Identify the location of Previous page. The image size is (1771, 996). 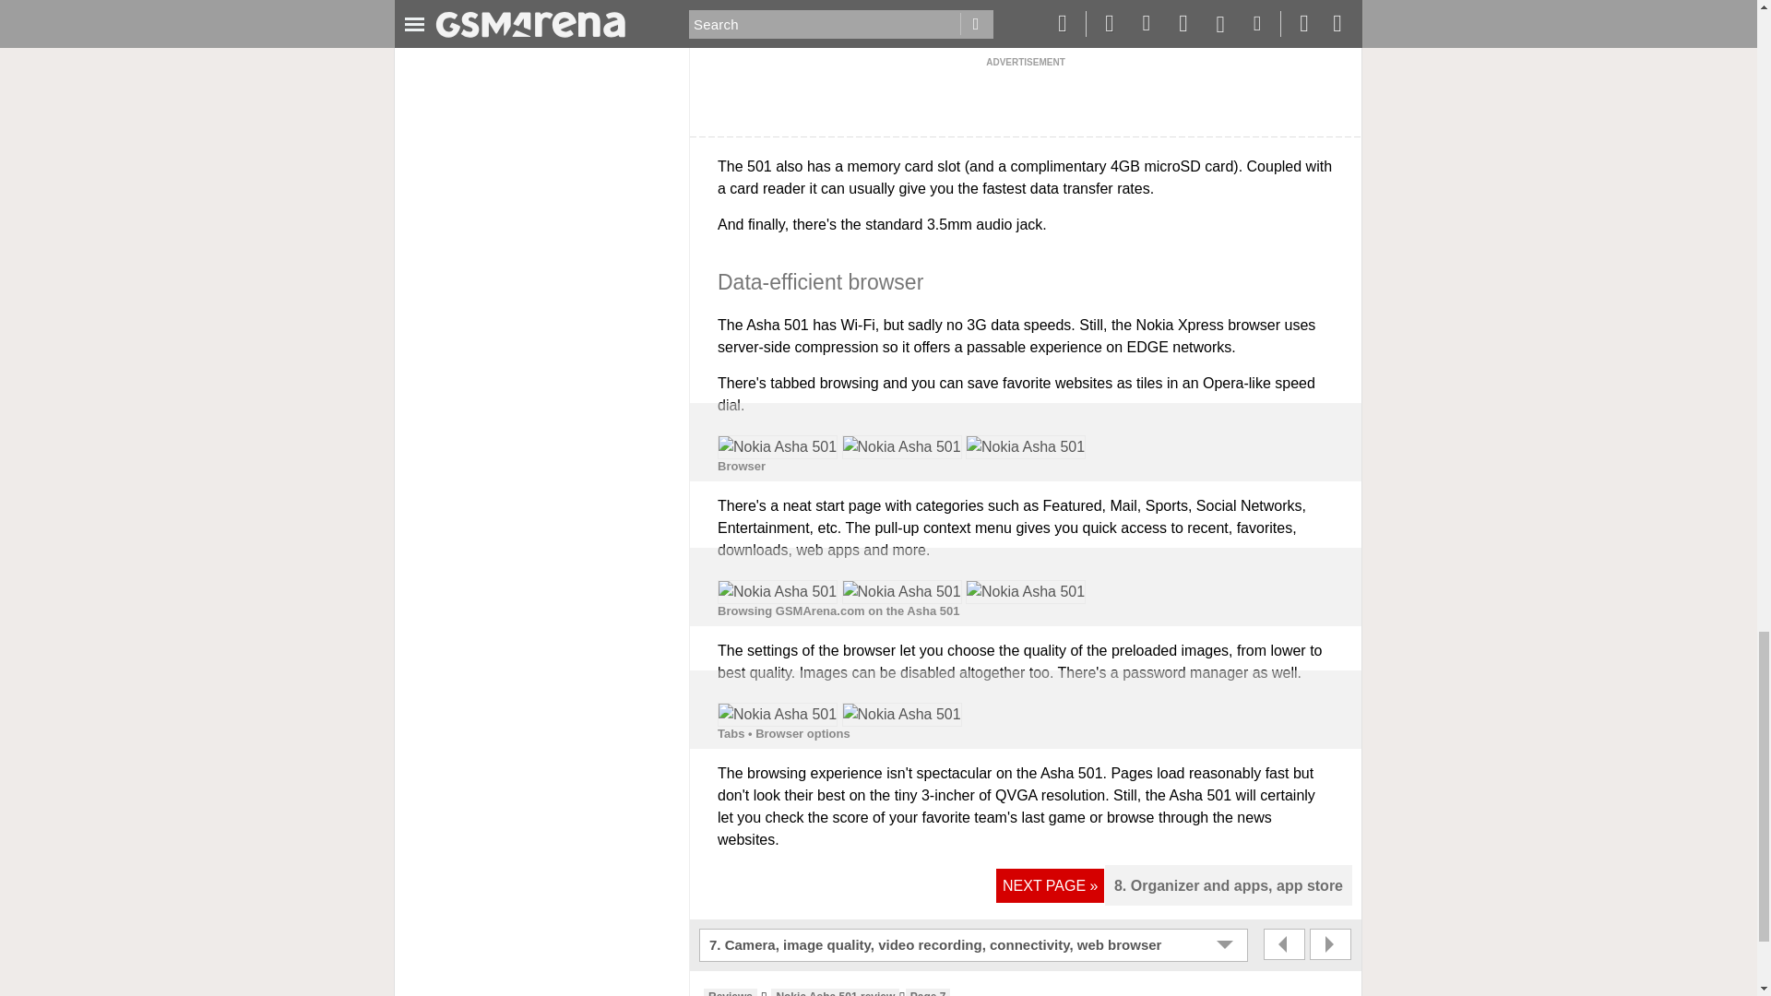
(1284, 944).